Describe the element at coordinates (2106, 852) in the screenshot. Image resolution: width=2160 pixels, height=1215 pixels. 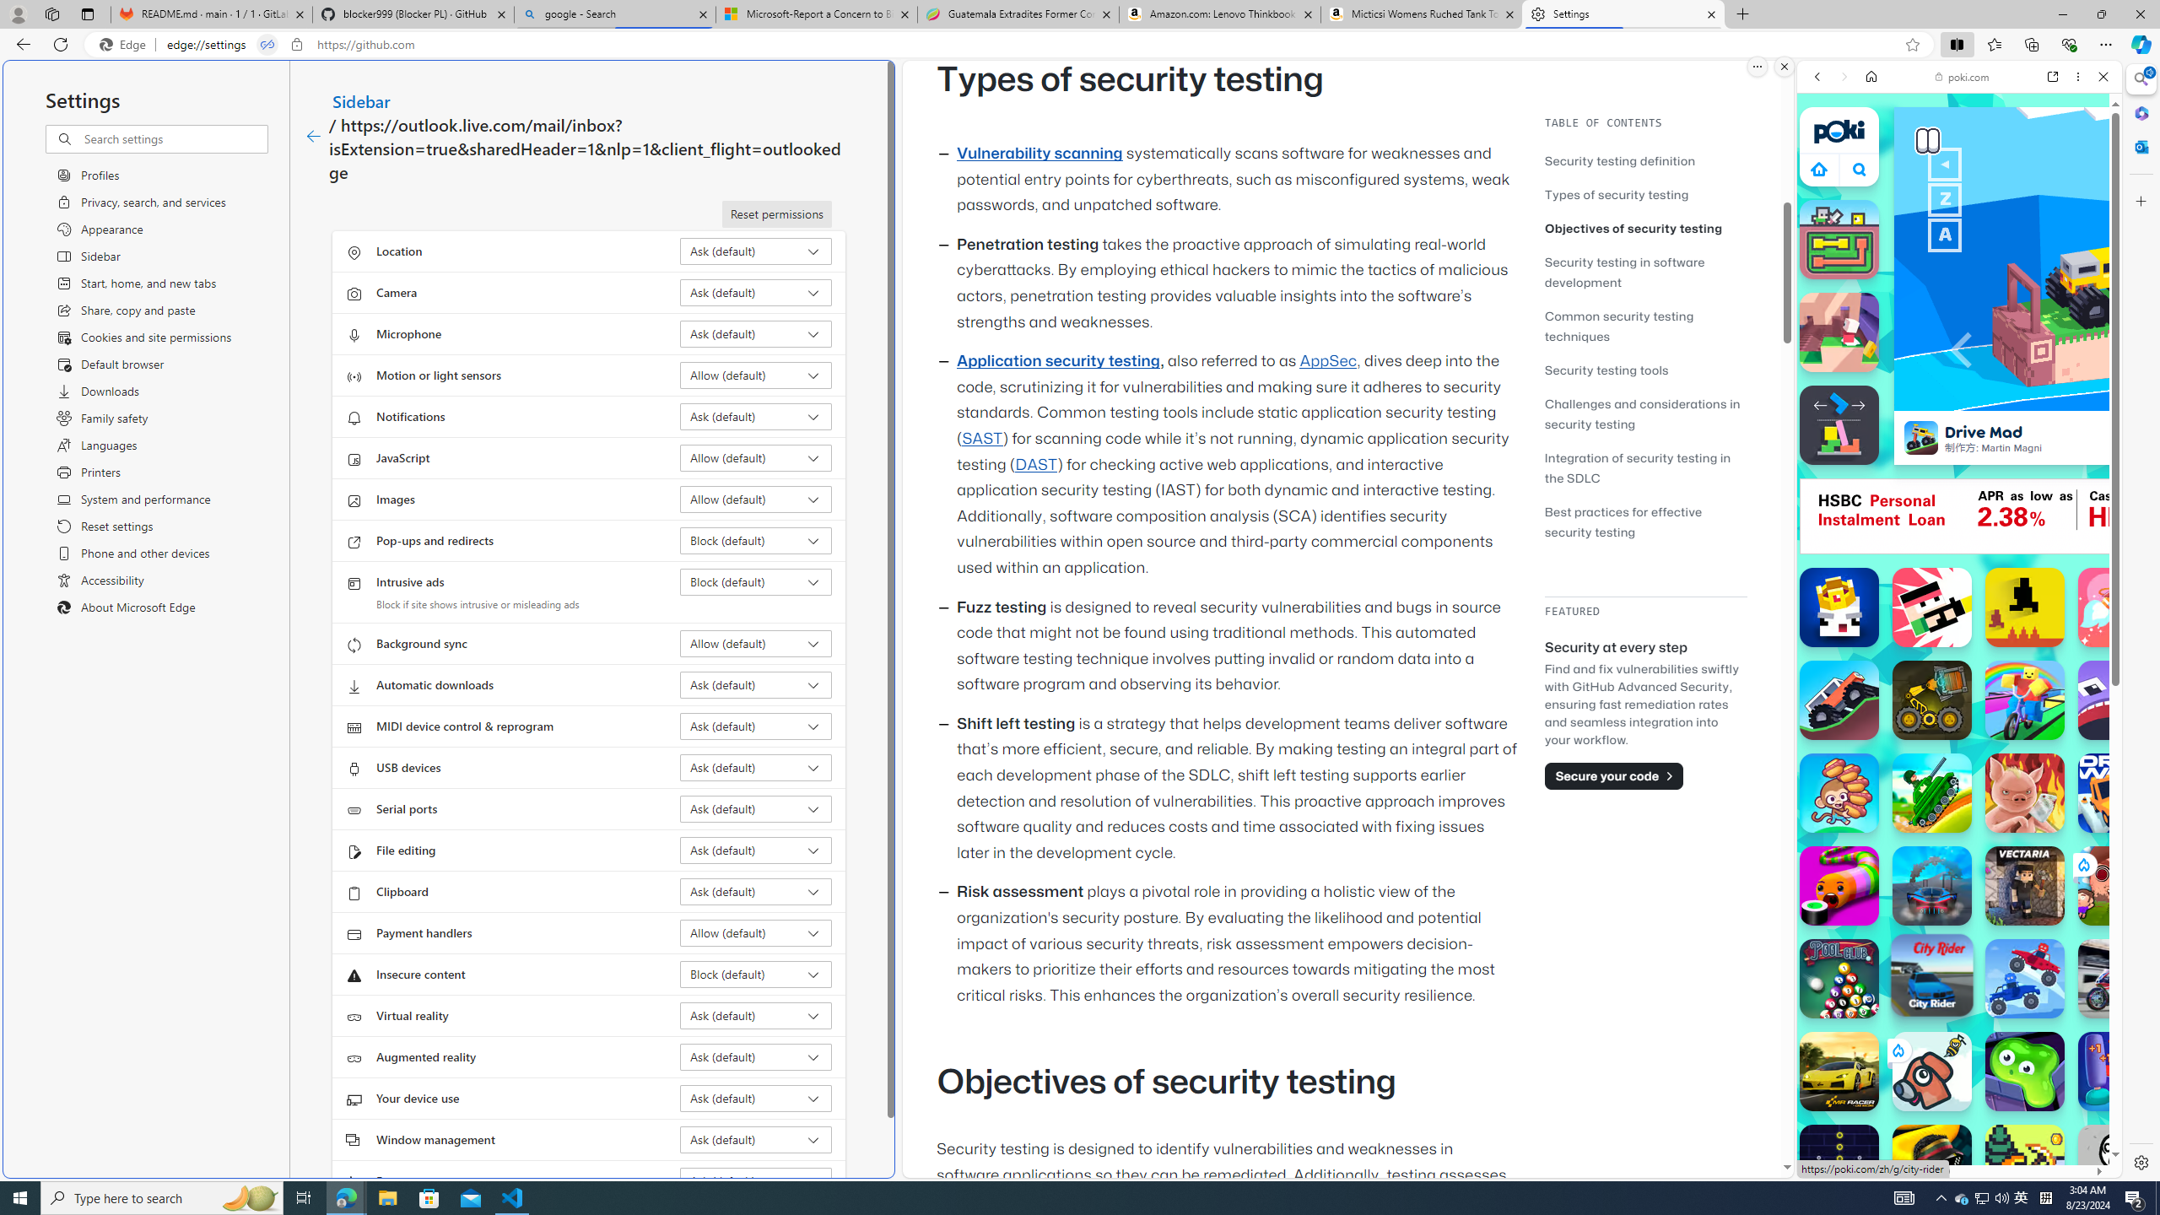
I see `Crazy Cars` at that location.